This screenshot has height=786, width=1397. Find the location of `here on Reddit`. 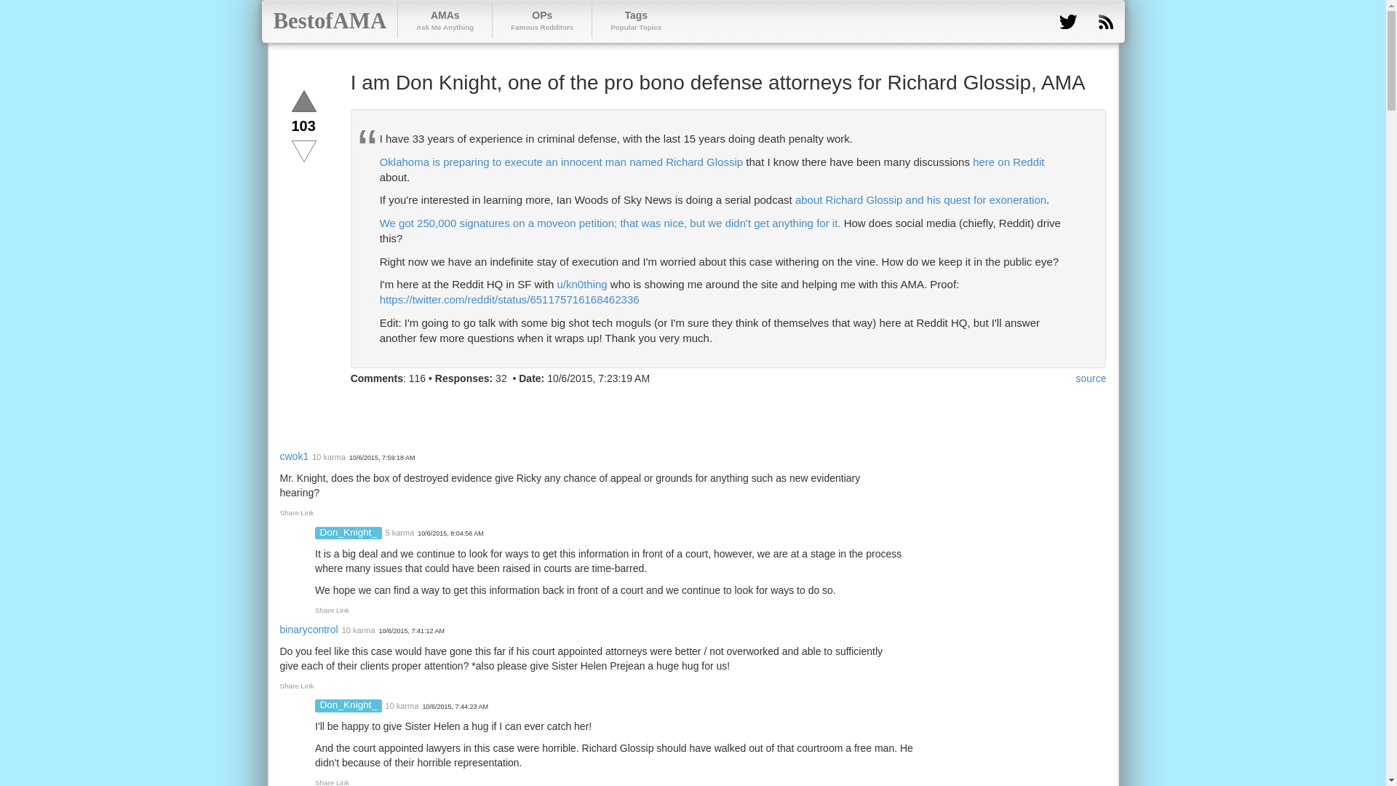

here on Reddit is located at coordinates (1091, 378).